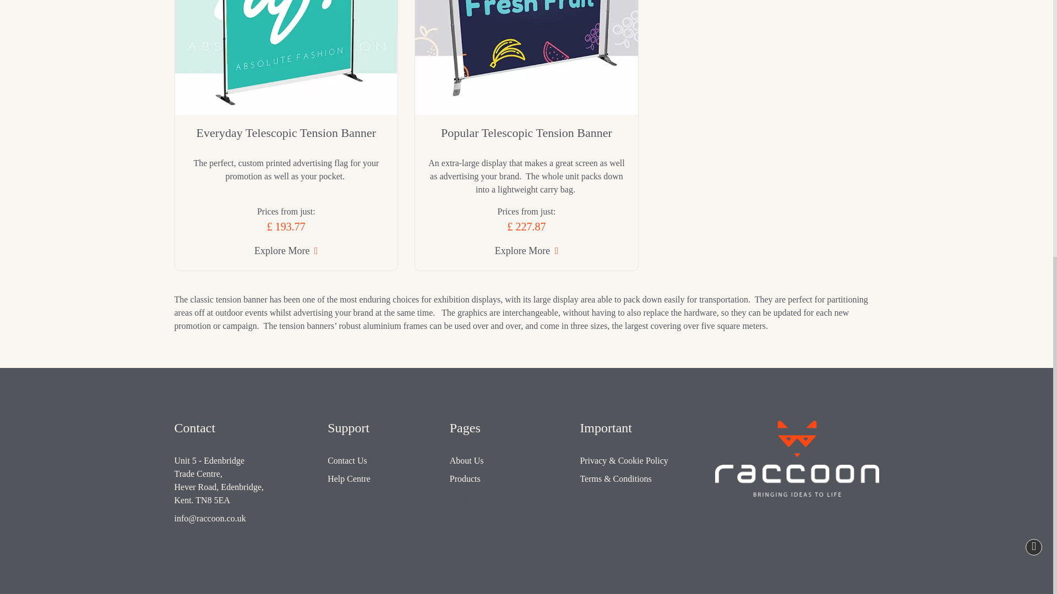 This screenshot has height=594, width=1057. I want to click on Everyday Telescopic Tension Banner, so click(286, 57).